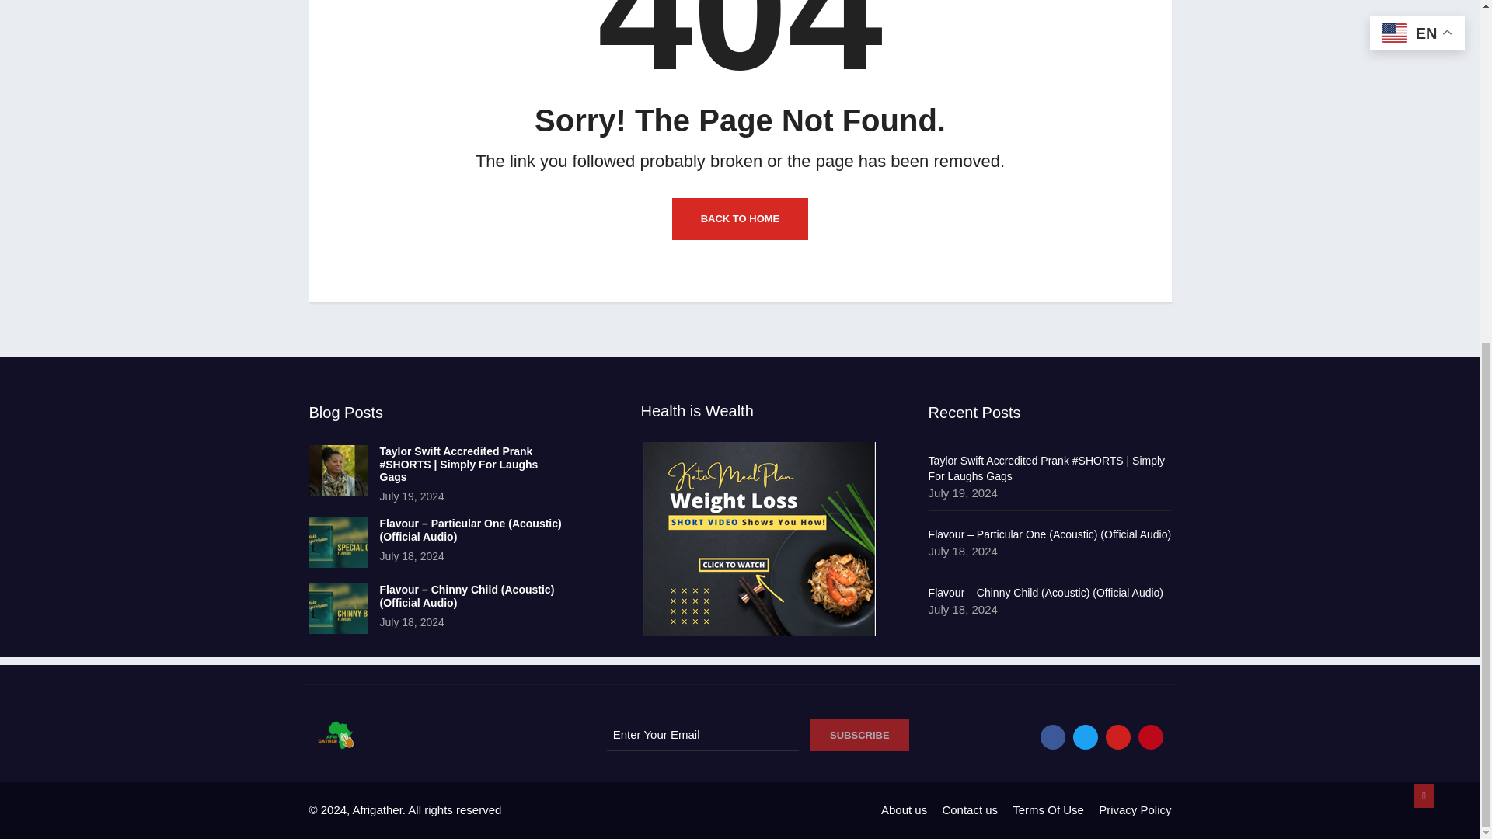 The image size is (1492, 839). I want to click on Terms Of Use, so click(1048, 809).